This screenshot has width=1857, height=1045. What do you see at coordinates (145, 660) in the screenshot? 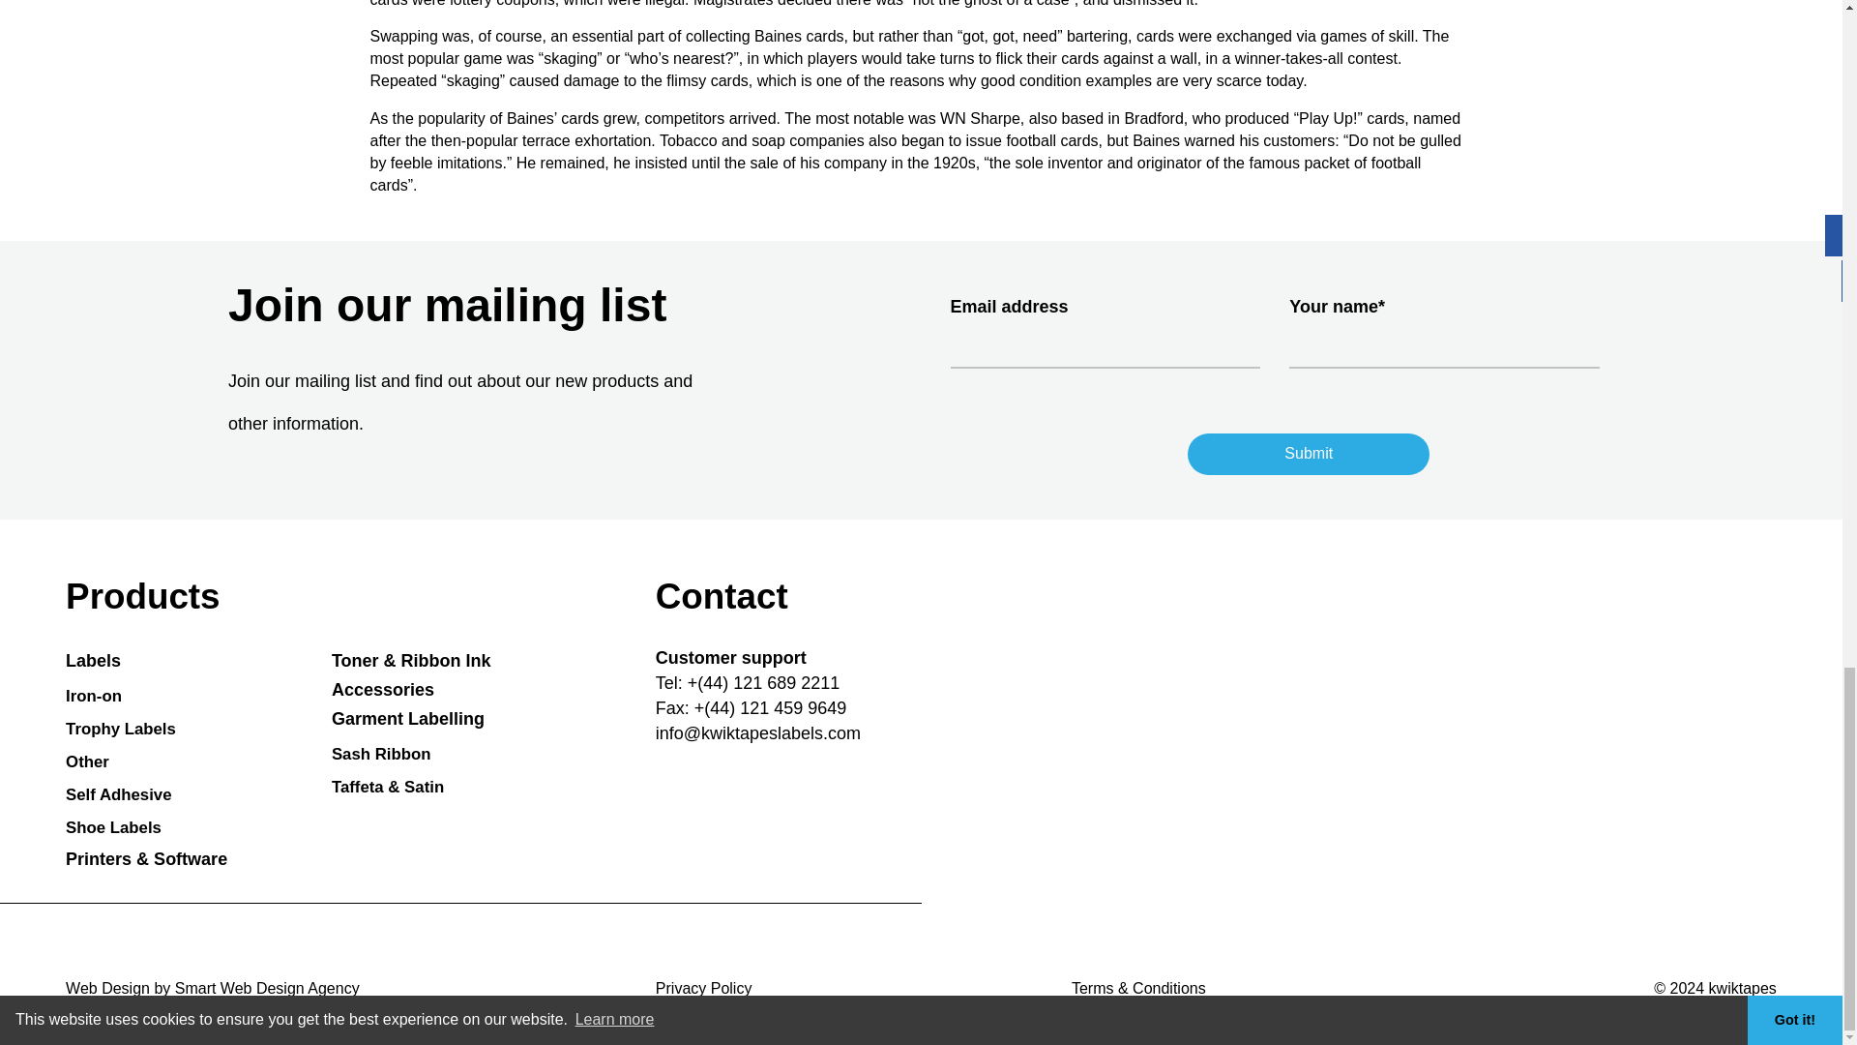
I see `Labels` at bounding box center [145, 660].